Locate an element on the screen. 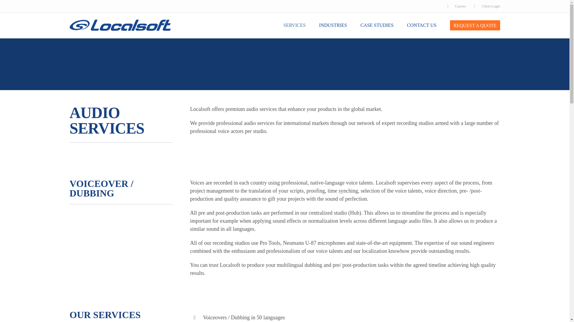 The image size is (574, 322). Client Login is located at coordinates (485, 6).